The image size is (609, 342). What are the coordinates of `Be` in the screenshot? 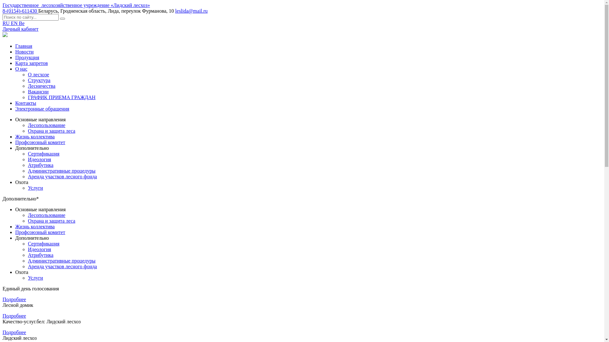 It's located at (22, 23).